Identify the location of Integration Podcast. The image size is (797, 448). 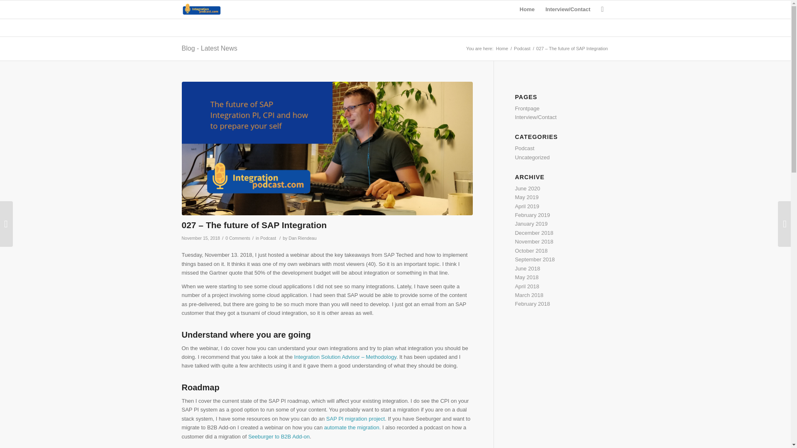
(502, 49).